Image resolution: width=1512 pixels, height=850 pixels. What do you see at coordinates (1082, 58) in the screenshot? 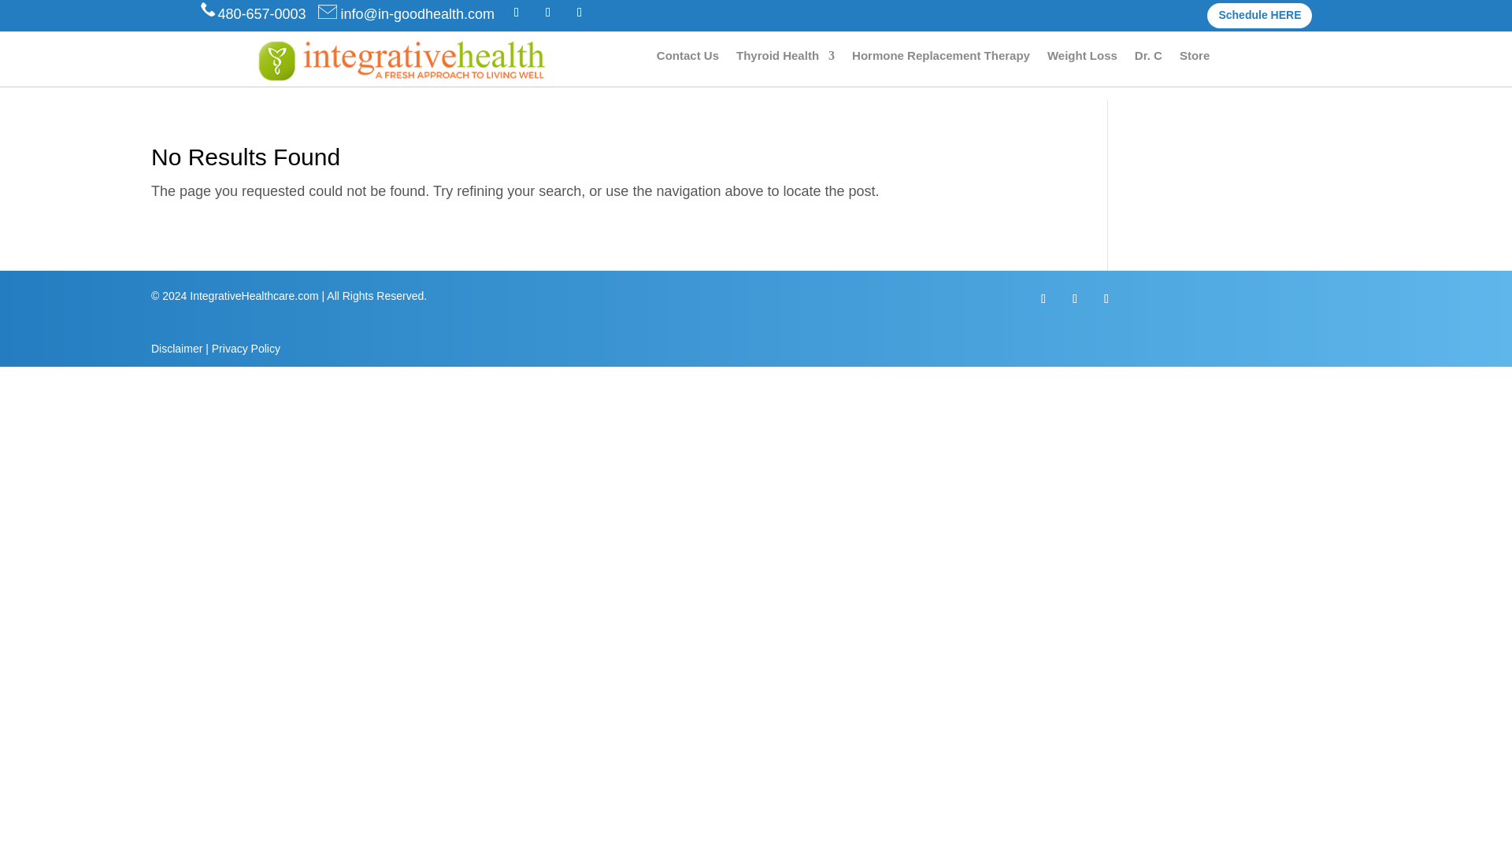
I see `Weight Loss` at bounding box center [1082, 58].